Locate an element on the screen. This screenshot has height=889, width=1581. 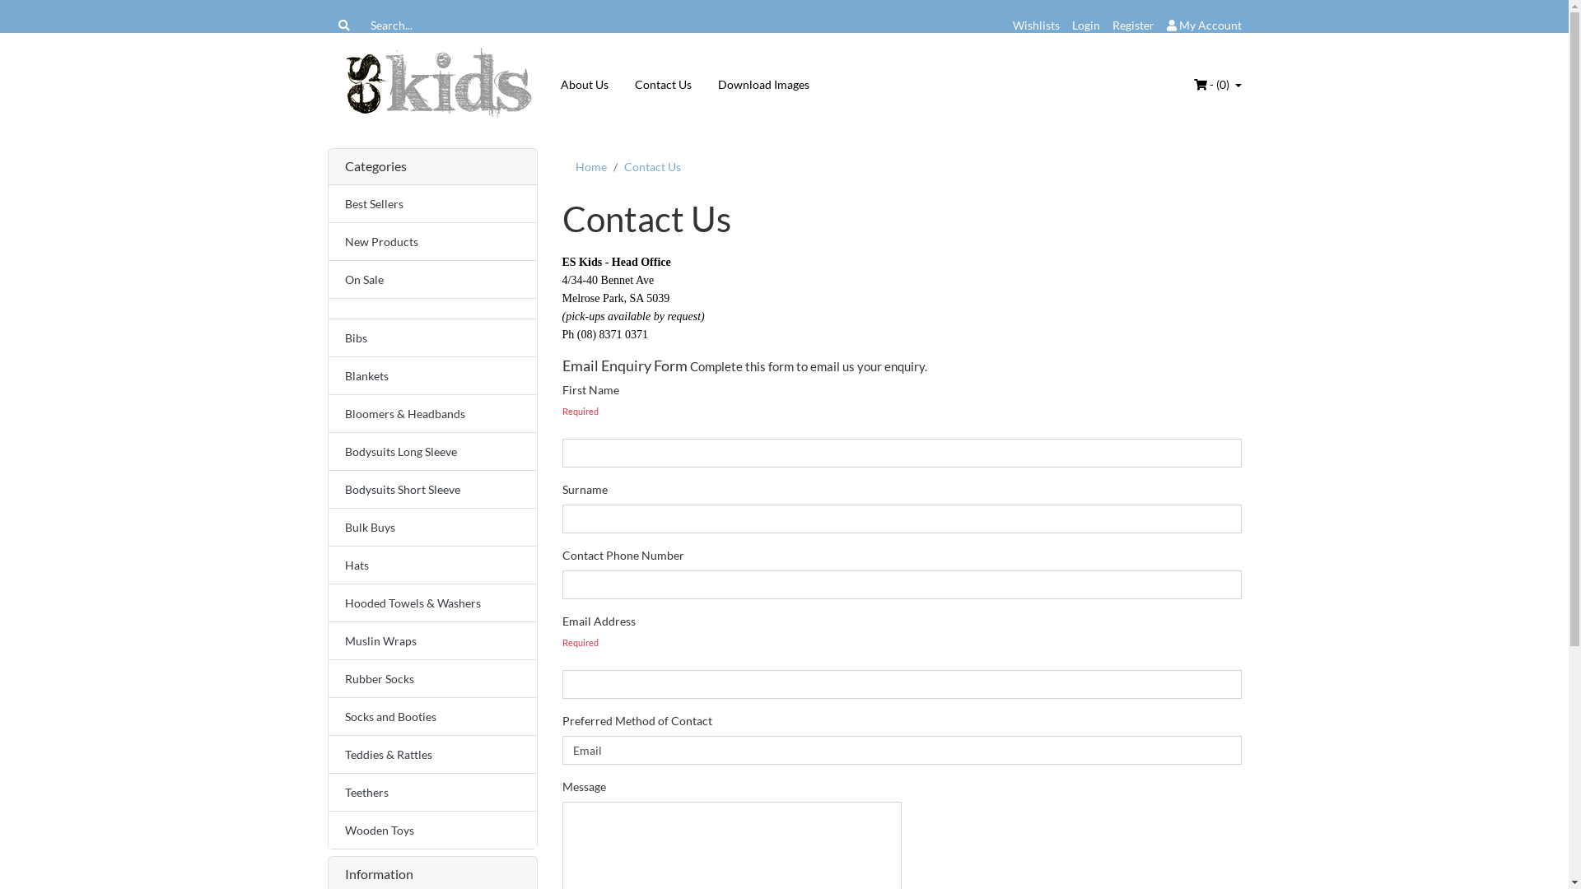
Muslin Wraps is located at coordinates (431, 640).